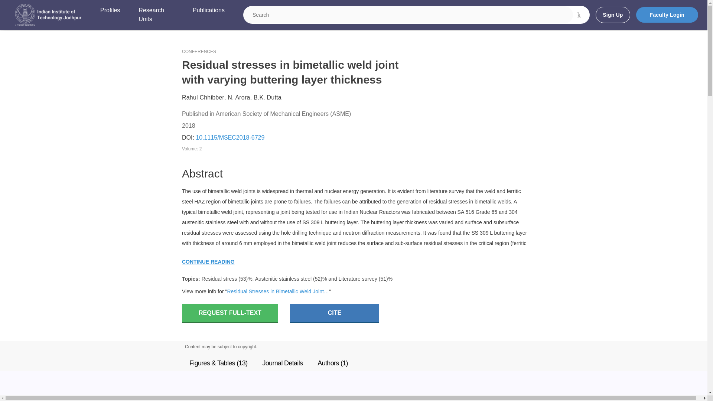 The image size is (713, 401). I want to click on Literature survey, so click(358, 279).